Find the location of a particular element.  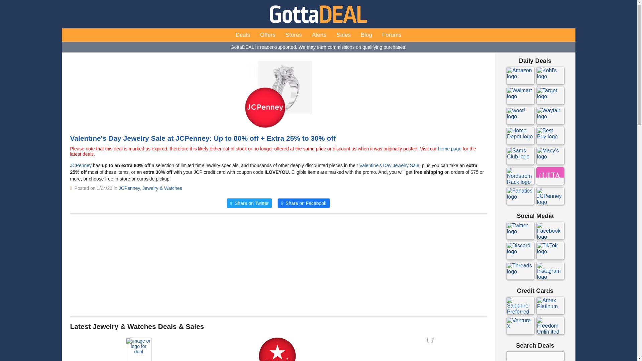

home page is located at coordinates (449, 148).